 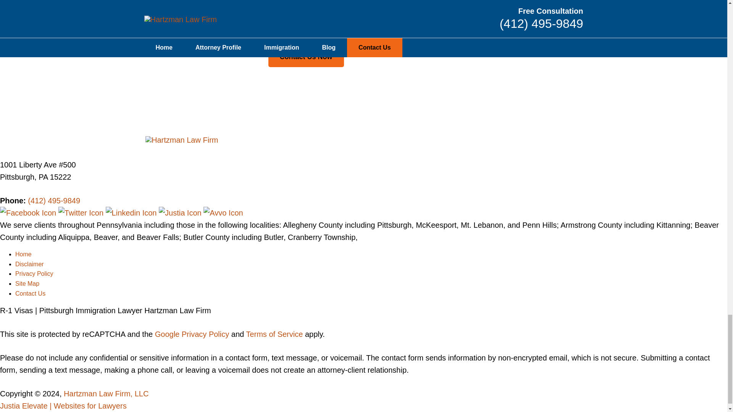 I want to click on Justia, so click(x=181, y=213).